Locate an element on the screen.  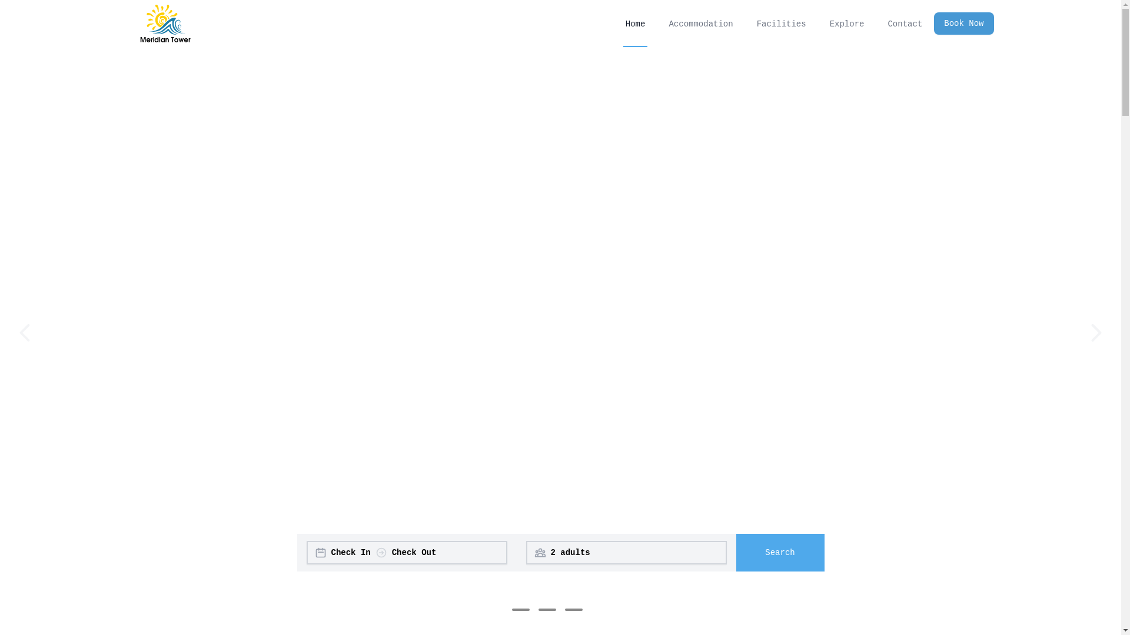
Facilities is located at coordinates (782, 24).